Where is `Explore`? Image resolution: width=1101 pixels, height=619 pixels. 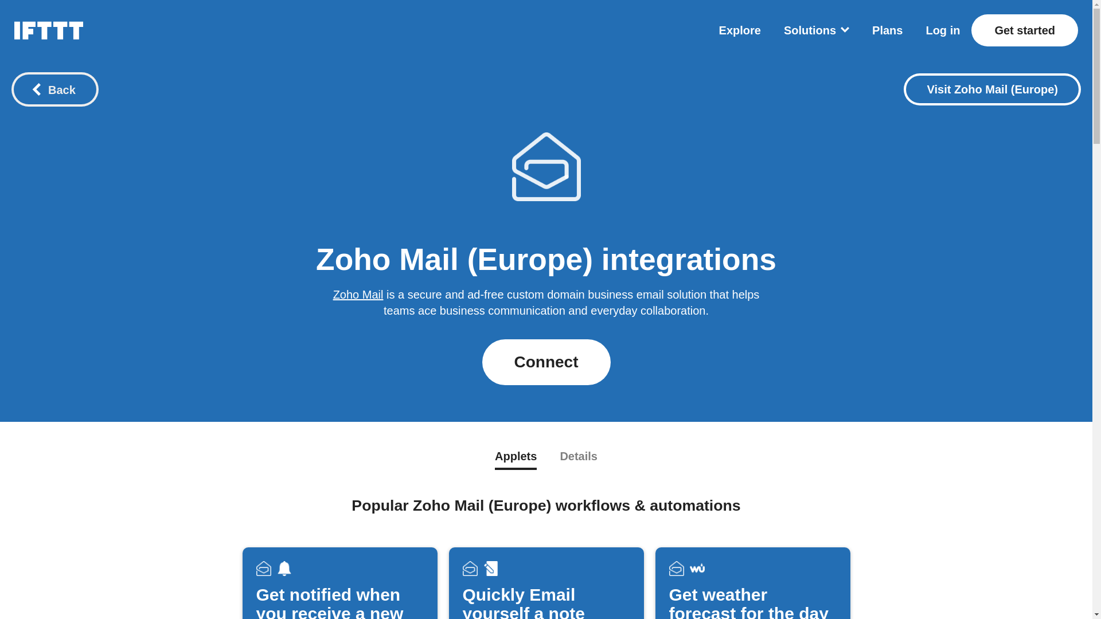
Explore is located at coordinates (740, 30).